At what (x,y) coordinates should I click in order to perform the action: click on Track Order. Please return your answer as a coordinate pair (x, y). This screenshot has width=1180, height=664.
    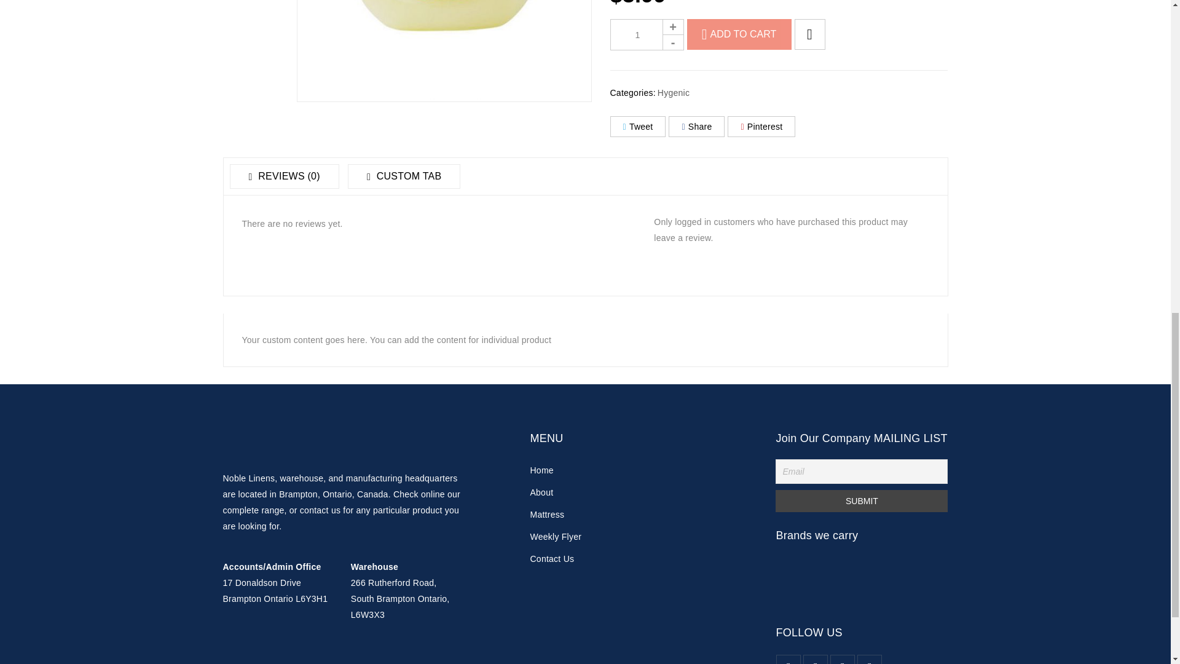
    Looking at the image, I should click on (556, 537).